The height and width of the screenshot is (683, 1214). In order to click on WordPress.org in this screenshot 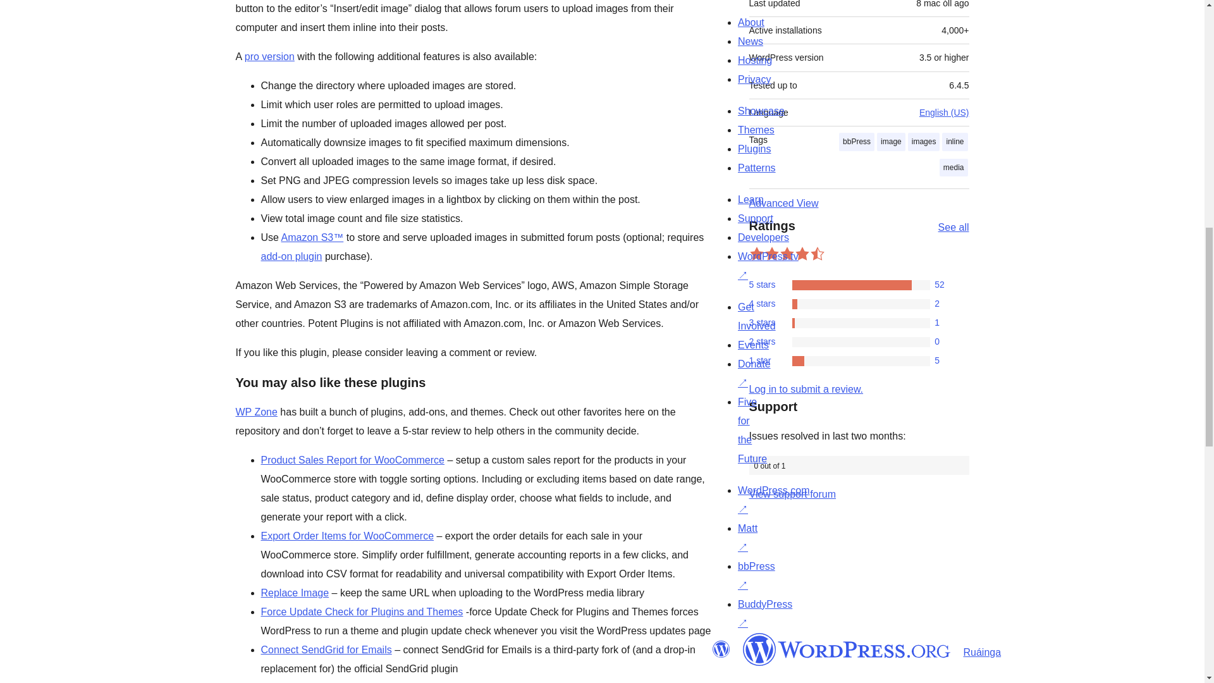, I will do `click(720, 649)`.